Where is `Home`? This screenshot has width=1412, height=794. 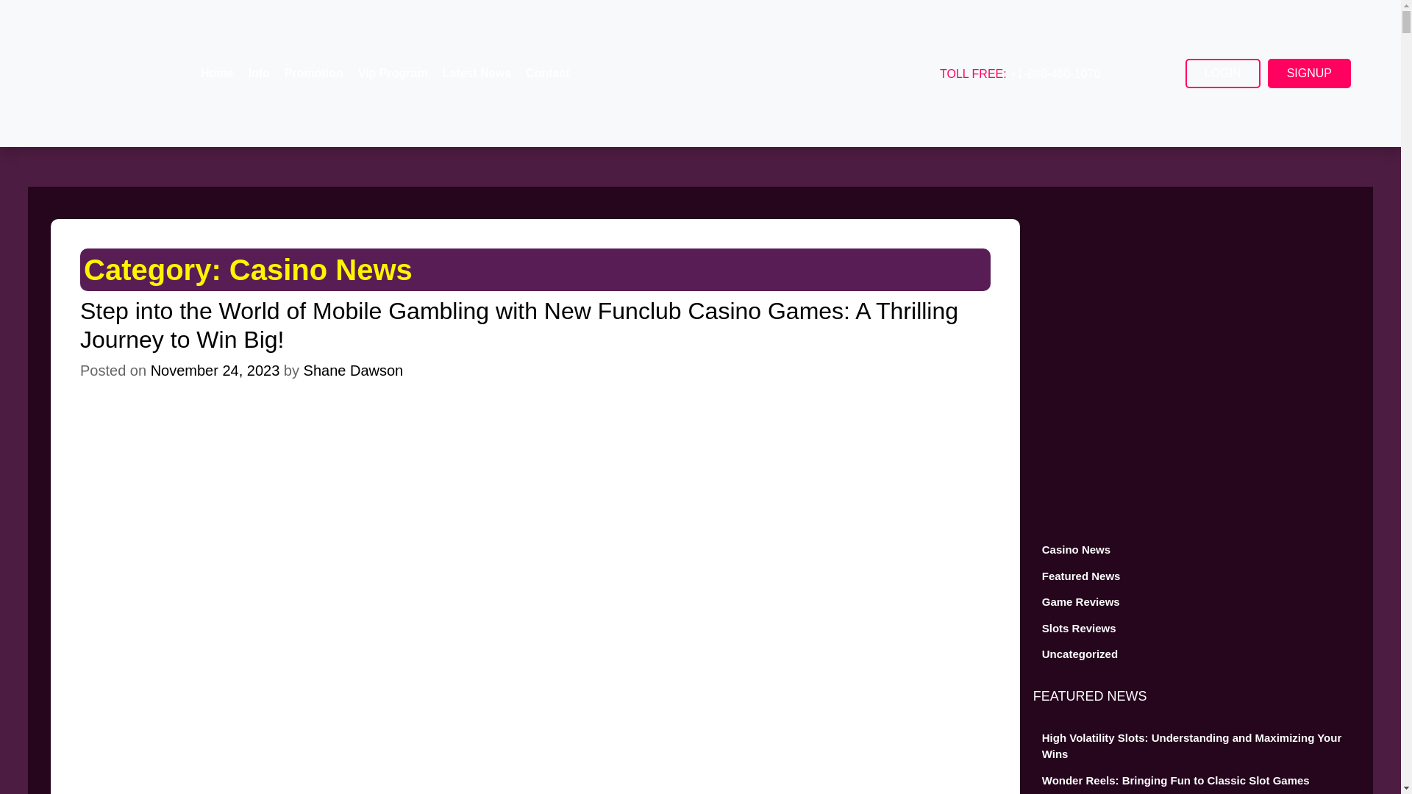
Home is located at coordinates (216, 74).